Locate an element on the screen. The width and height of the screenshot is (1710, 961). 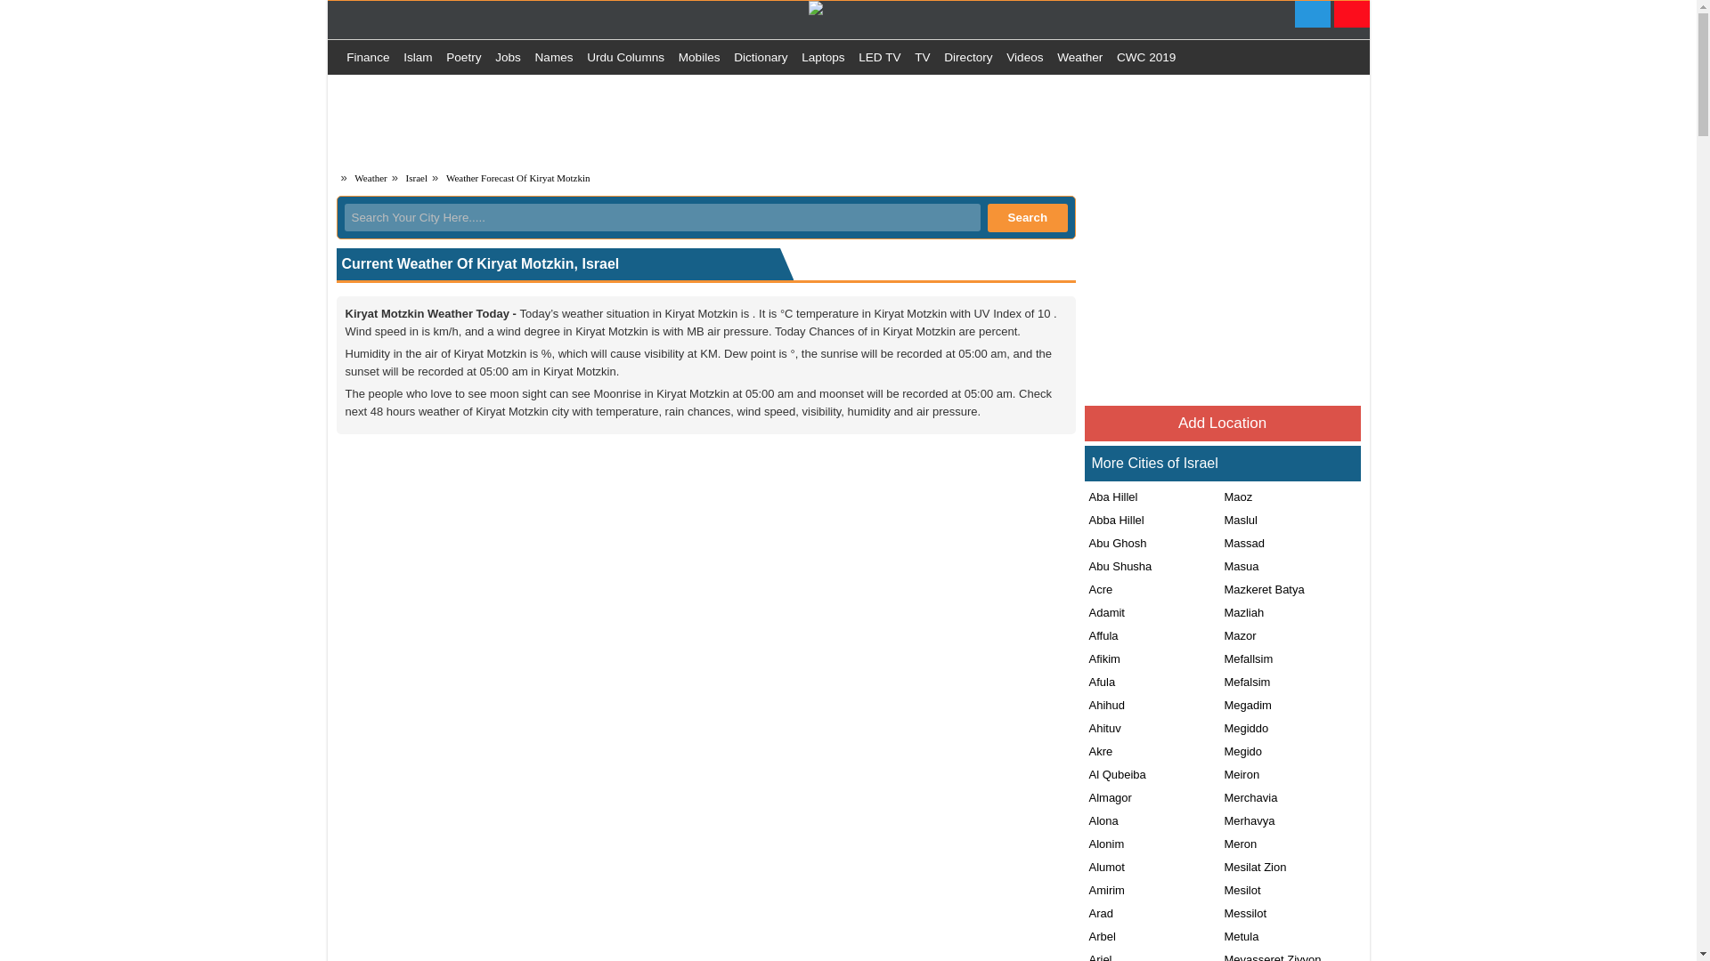
Acre is located at coordinates (1098, 589).